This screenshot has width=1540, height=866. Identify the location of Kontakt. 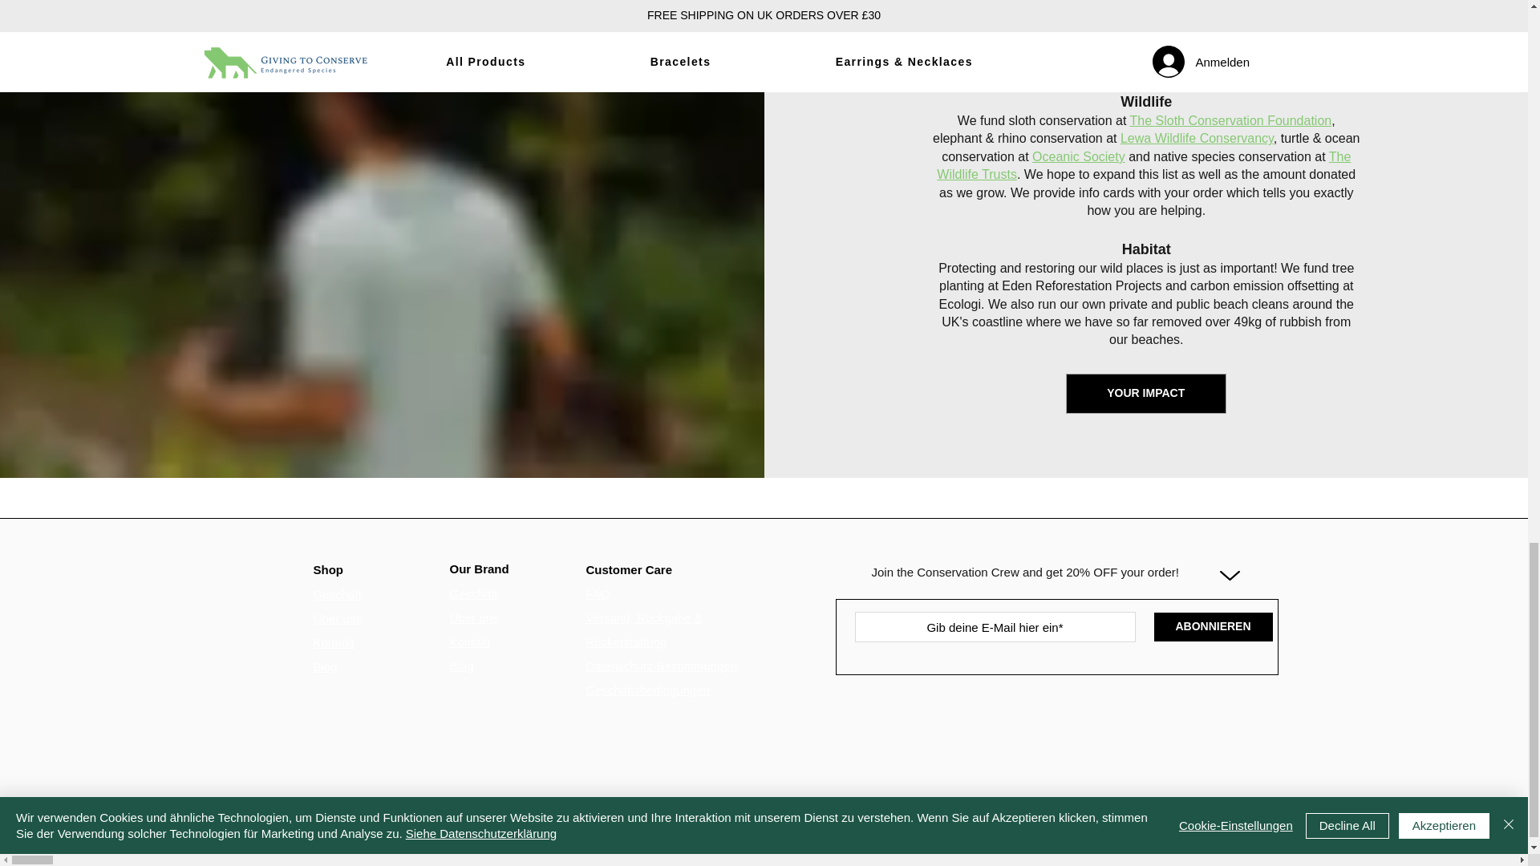
(333, 642).